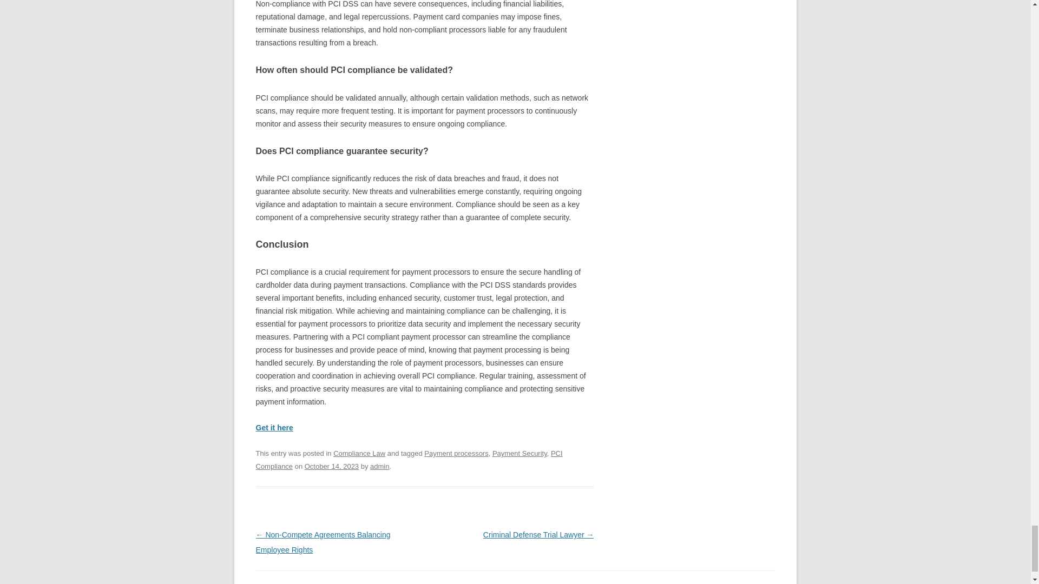  I want to click on Payment Security, so click(519, 453).